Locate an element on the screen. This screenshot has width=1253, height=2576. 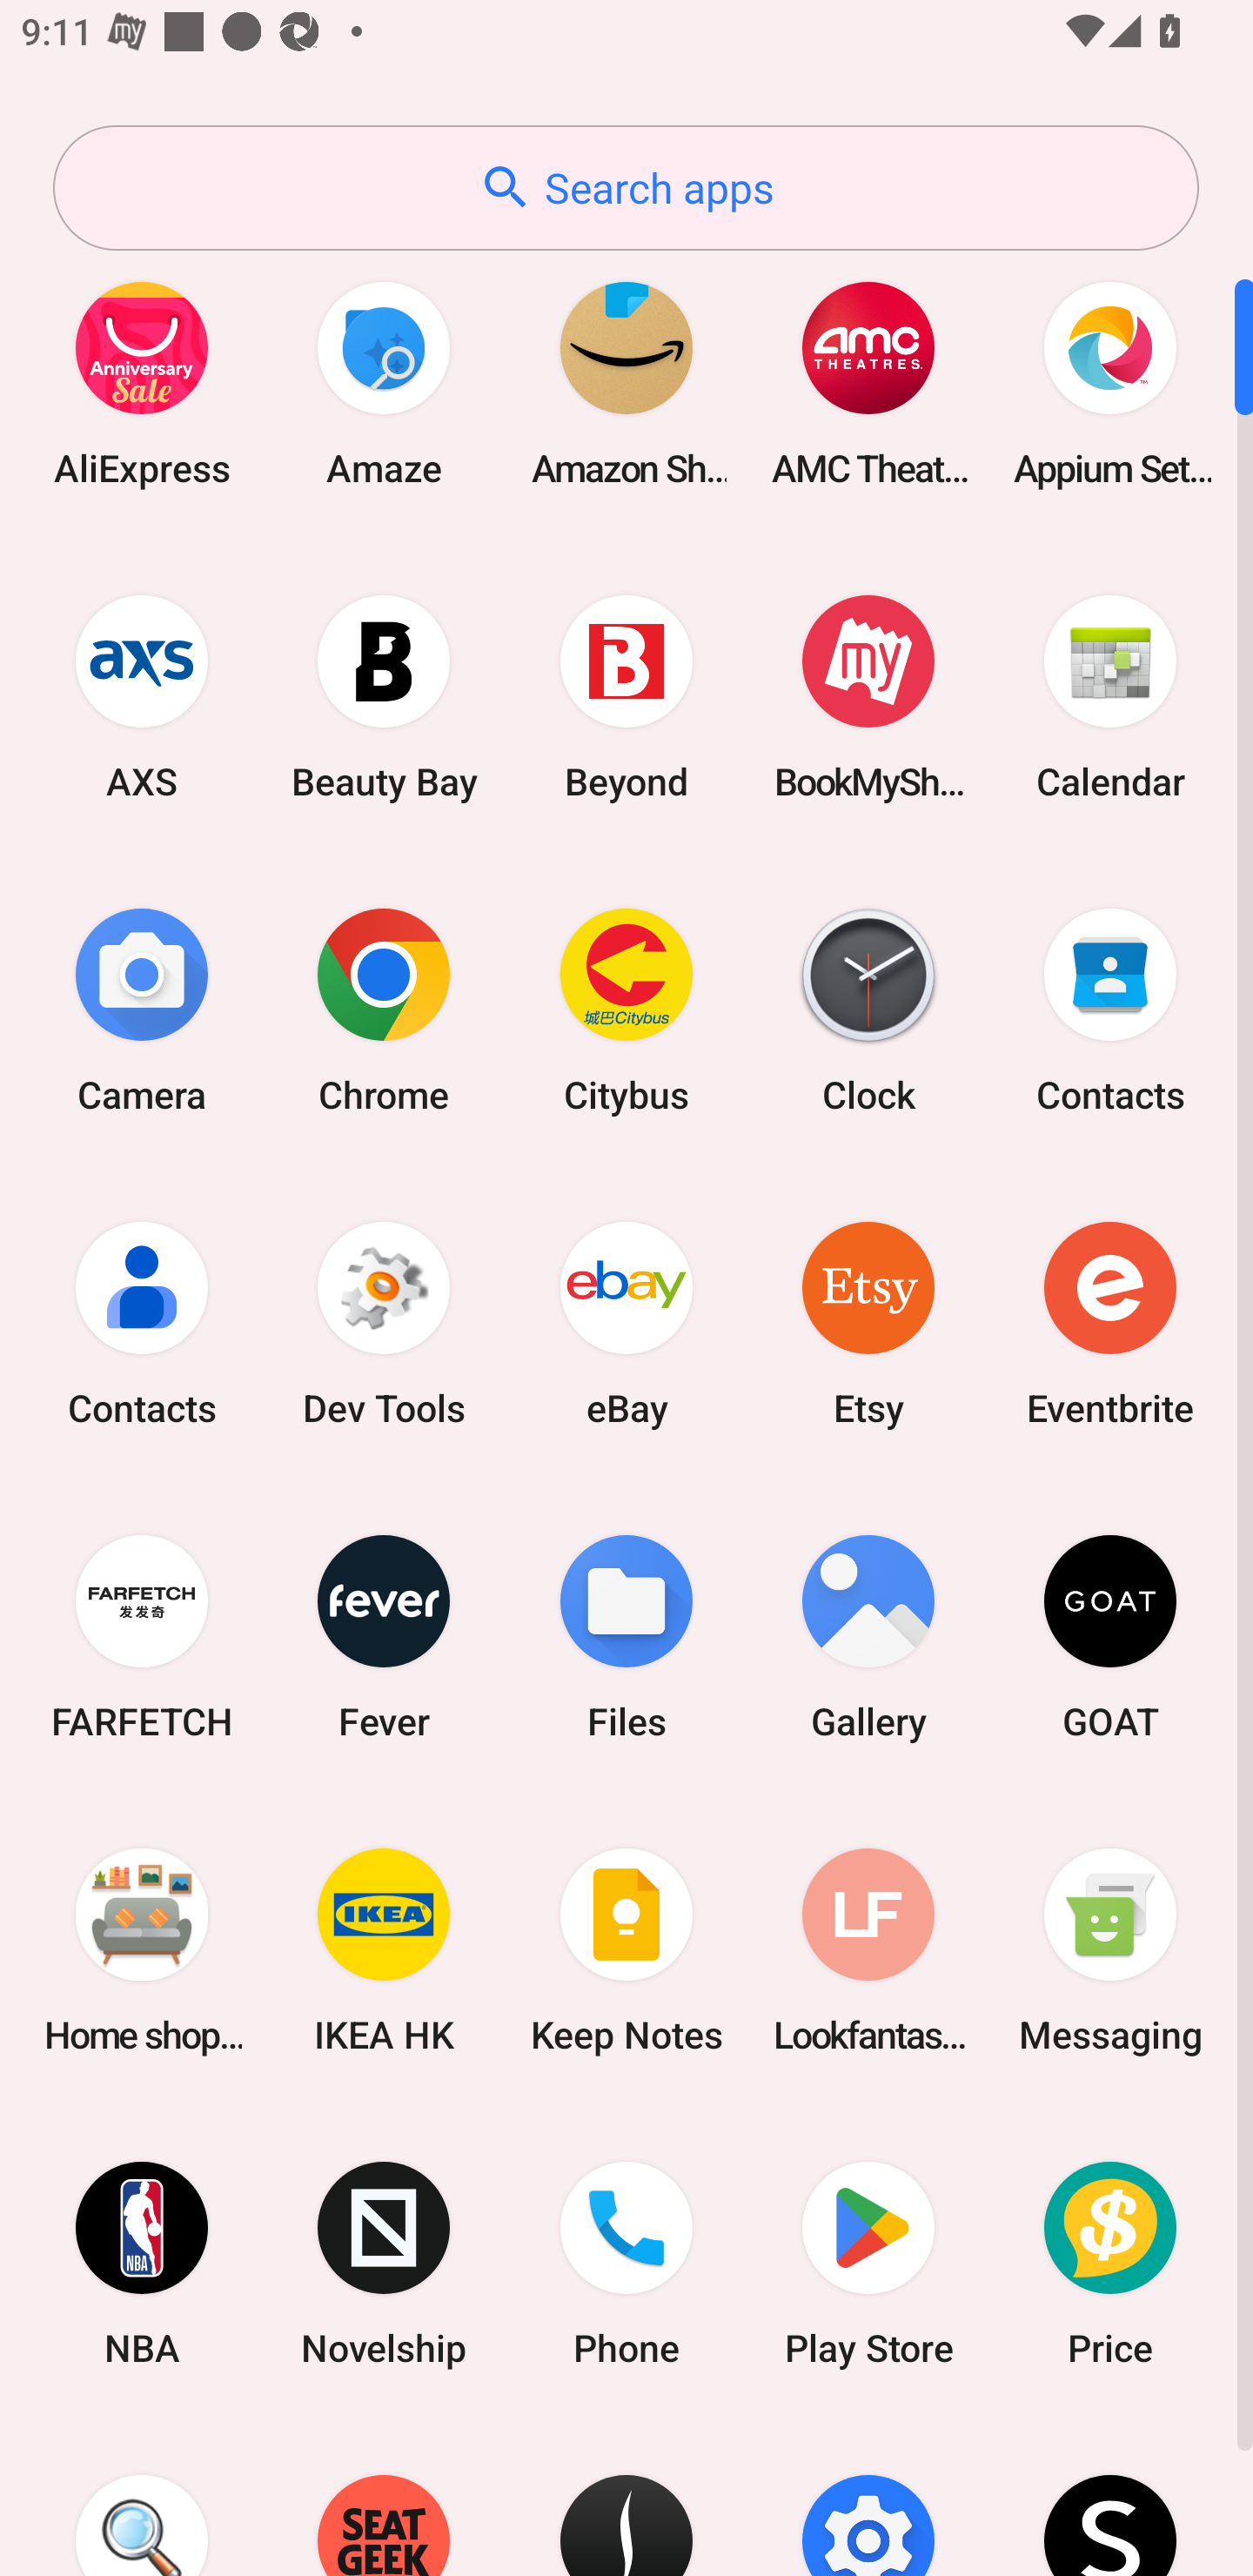
IKEA HK is located at coordinates (384, 1949).